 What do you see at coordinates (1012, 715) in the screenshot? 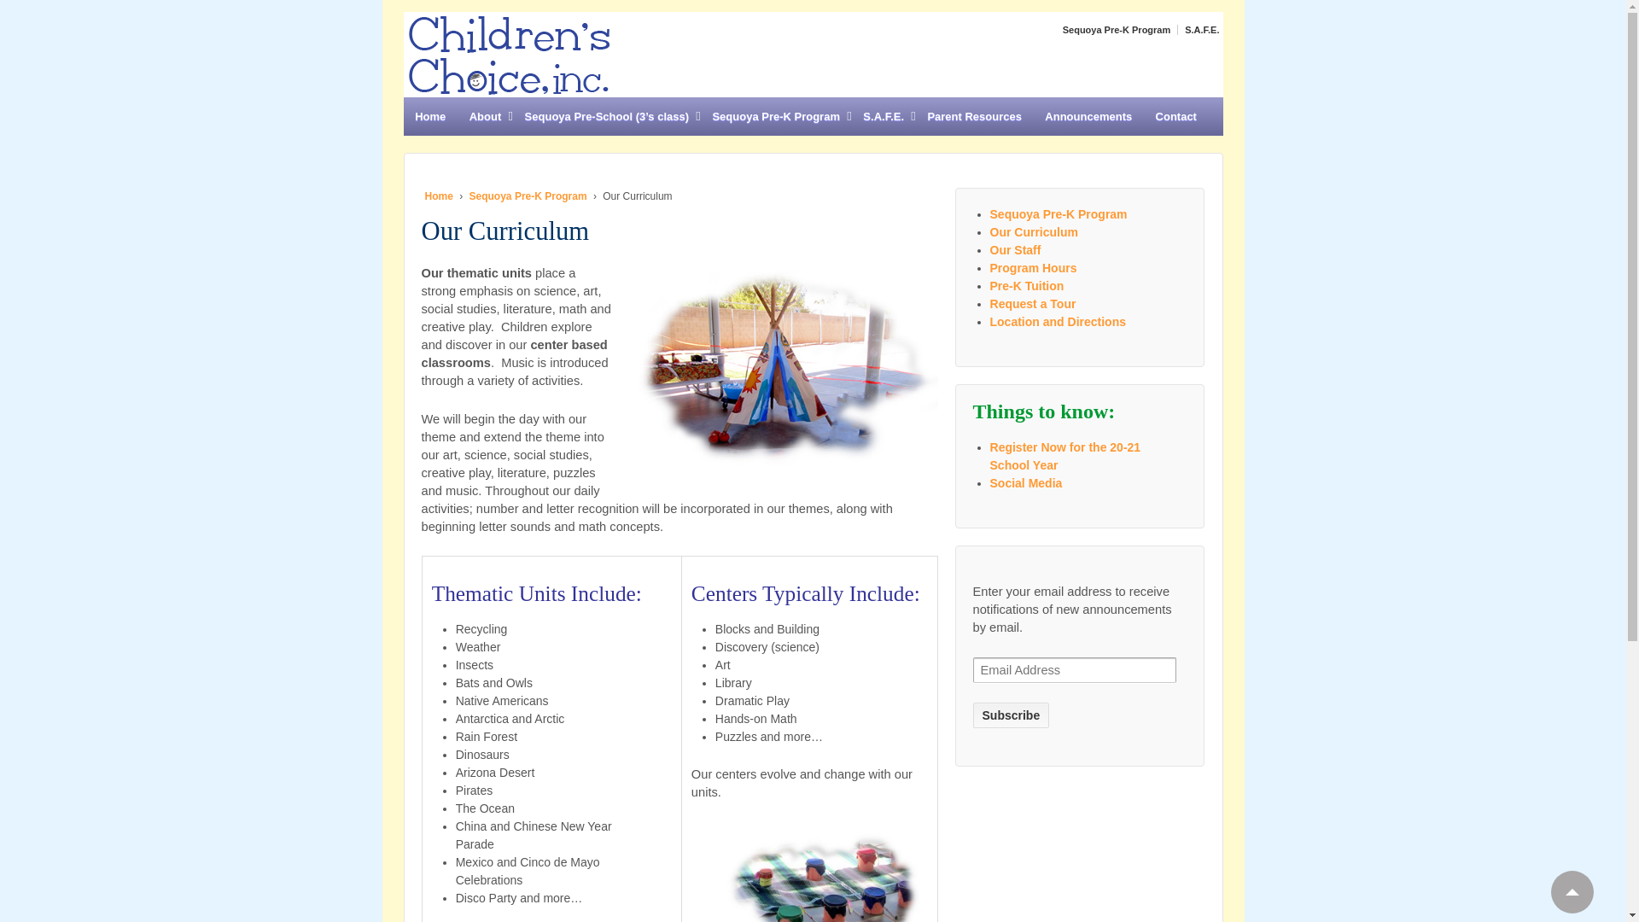
I see `Subscribe` at bounding box center [1012, 715].